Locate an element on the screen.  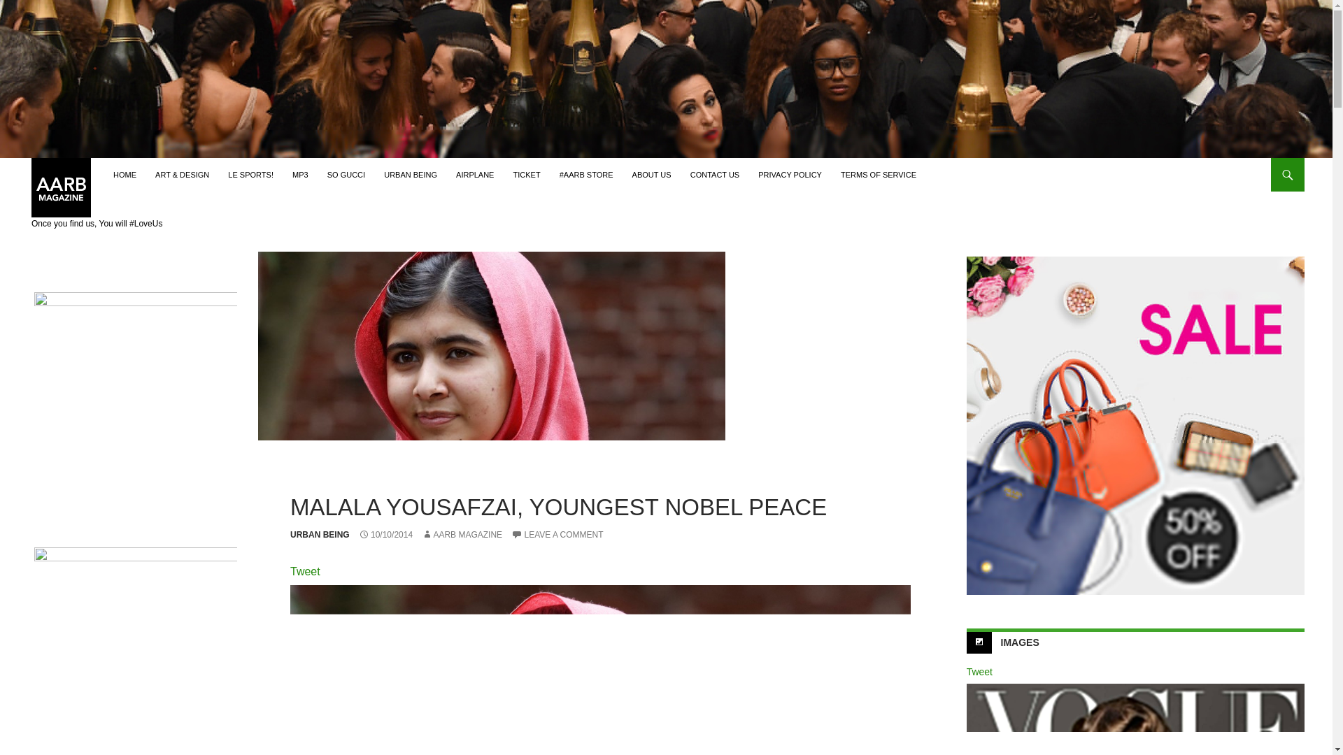
MP3 is located at coordinates (300, 175).